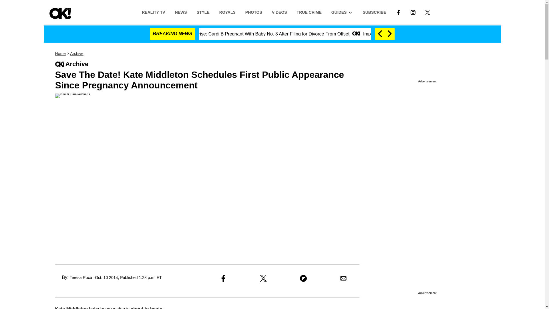 The width and height of the screenshot is (549, 309). What do you see at coordinates (71, 308) in the screenshot?
I see `Kate Middleton` at bounding box center [71, 308].